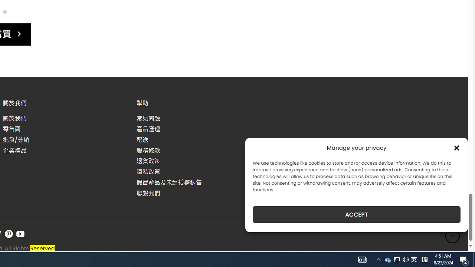 This screenshot has height=267, width=475. Describe the element at coordinates (20, 234) in the screenshot. I see `Follow on YouTube` at that location.